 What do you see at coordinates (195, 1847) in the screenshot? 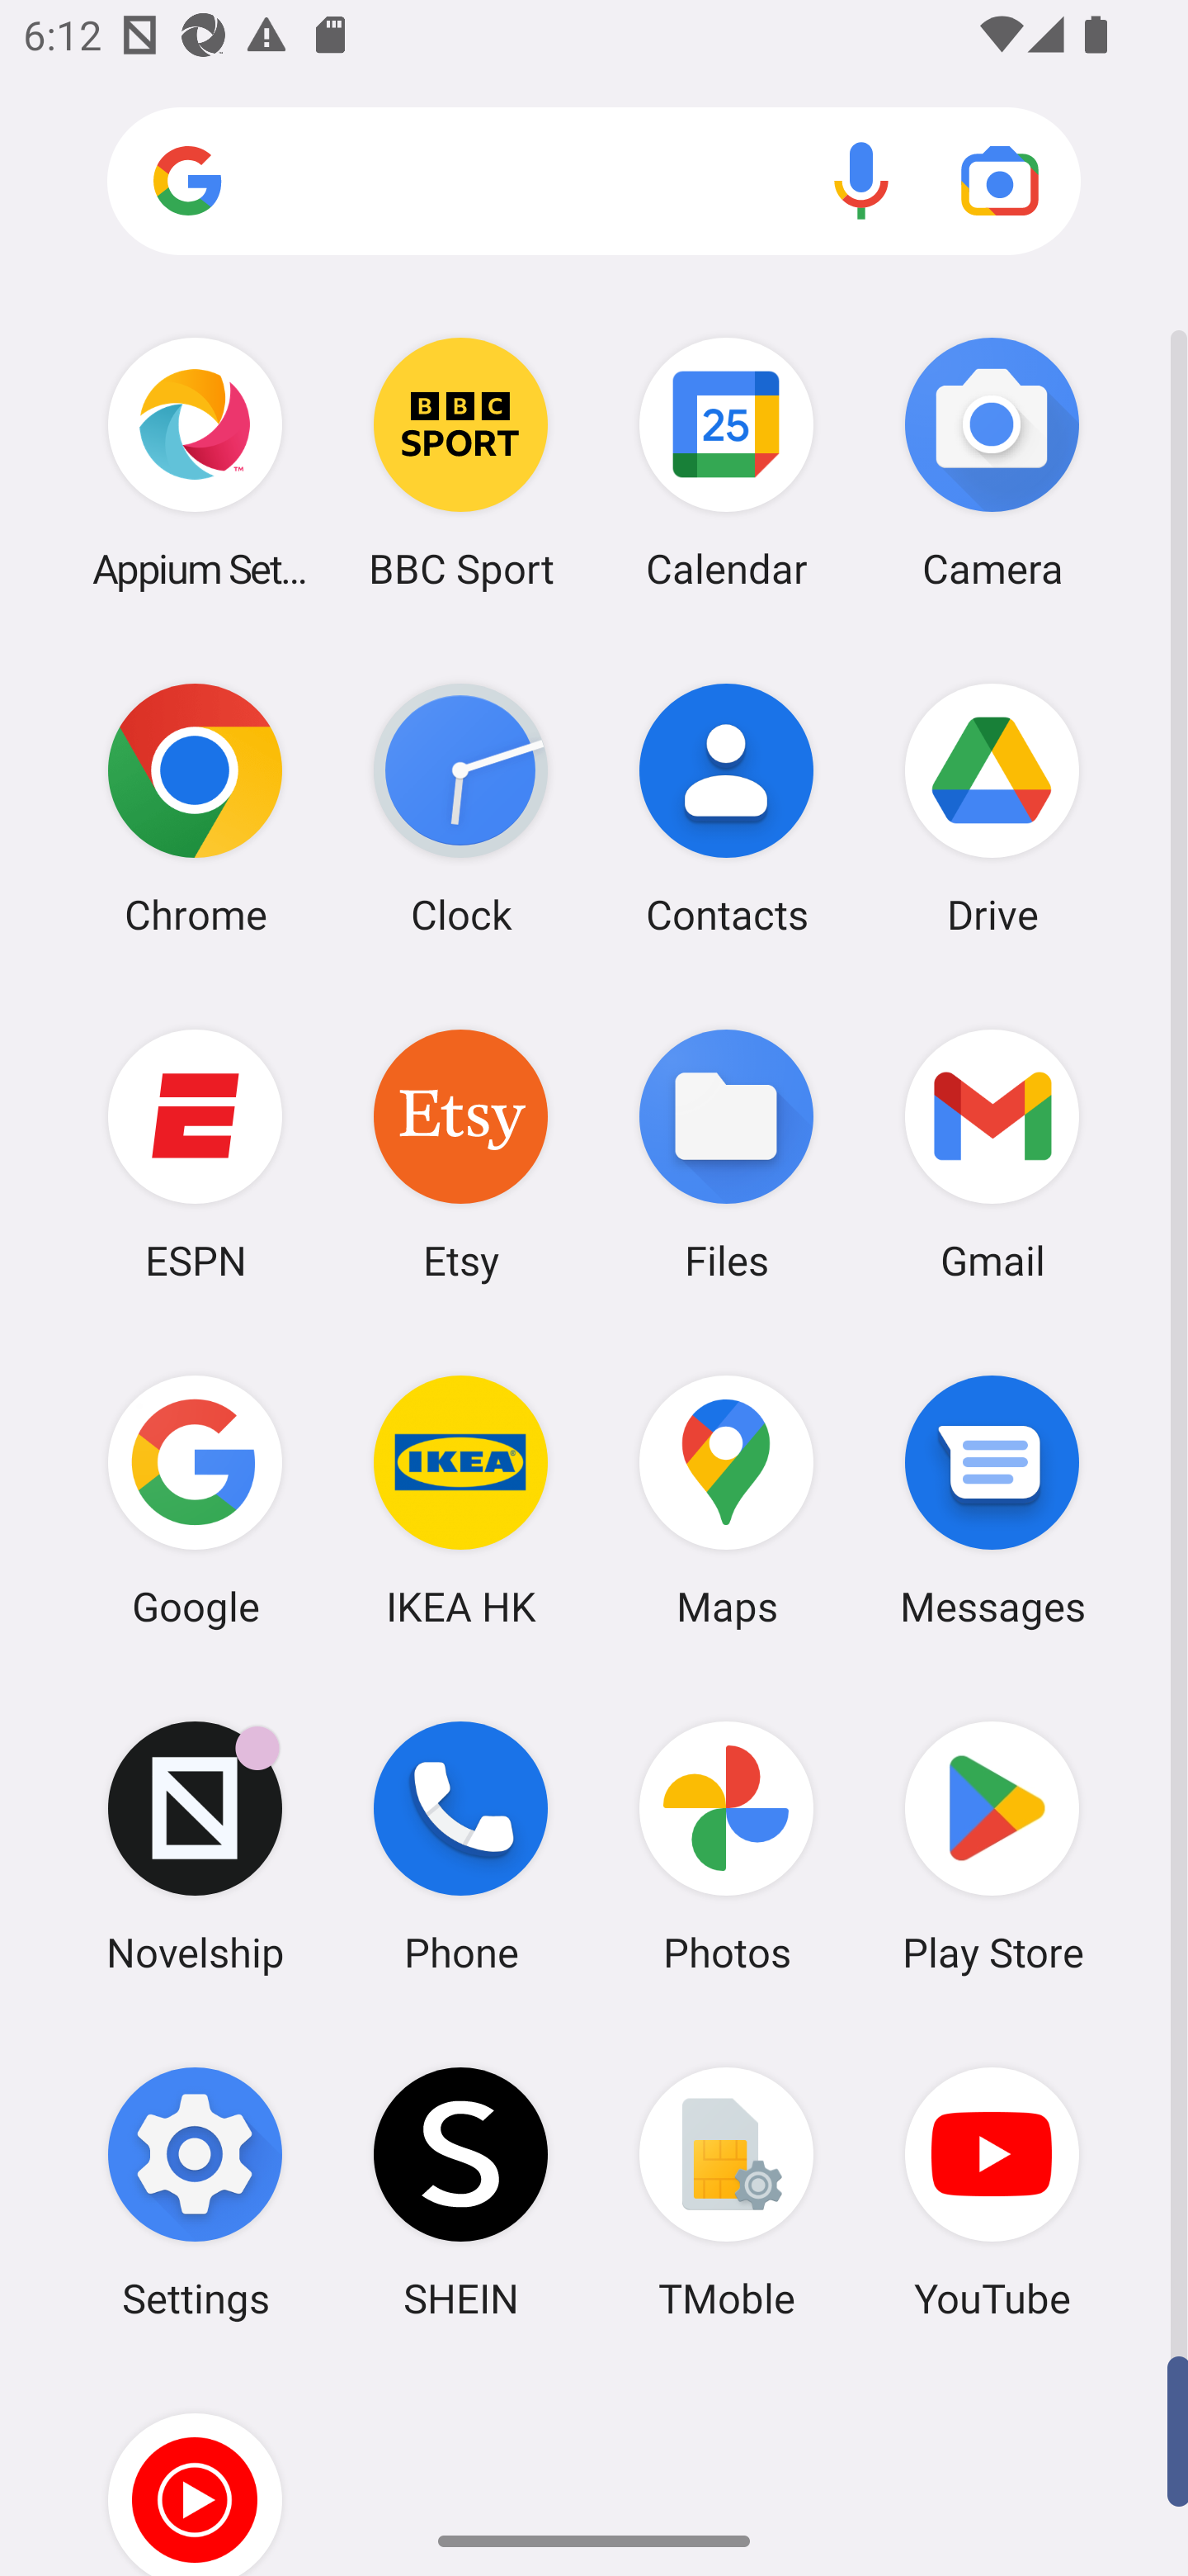
I see `Novelship Novelship has 2 notifications` at bounding box center [195, 1847].